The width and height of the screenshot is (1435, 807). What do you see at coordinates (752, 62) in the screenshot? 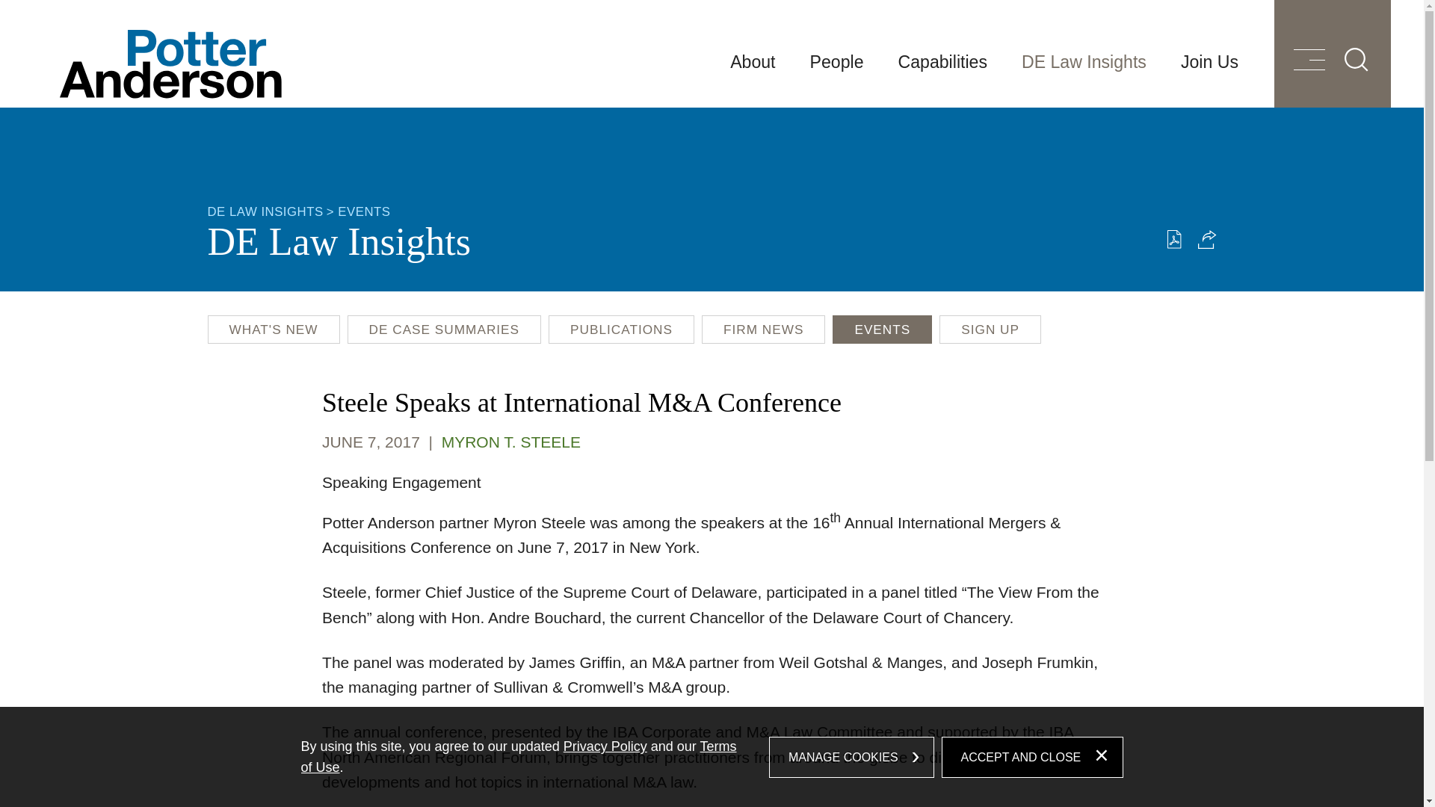
I see `About` at bounding box center [752, 62].